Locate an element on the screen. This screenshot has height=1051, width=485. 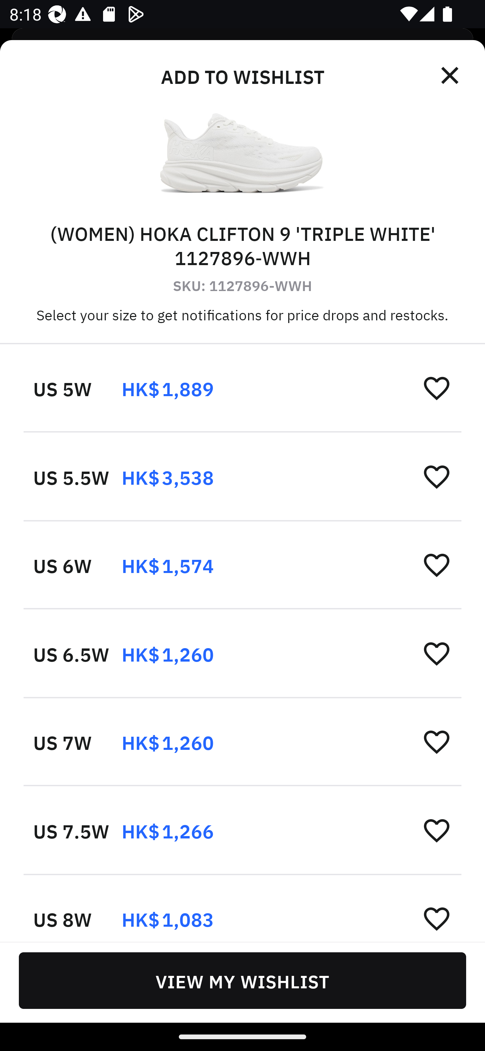
󰋕 is located at coordinates (437, 653).